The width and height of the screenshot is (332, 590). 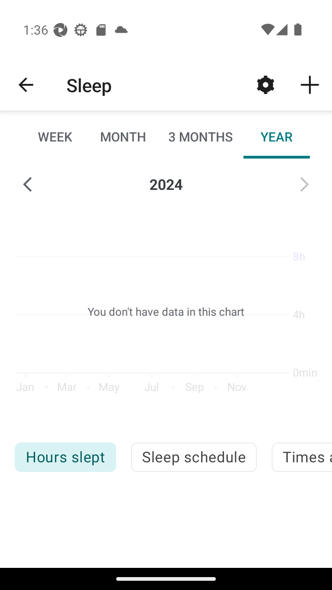 I want to click on Navigate up, so click(x=26, y=85).